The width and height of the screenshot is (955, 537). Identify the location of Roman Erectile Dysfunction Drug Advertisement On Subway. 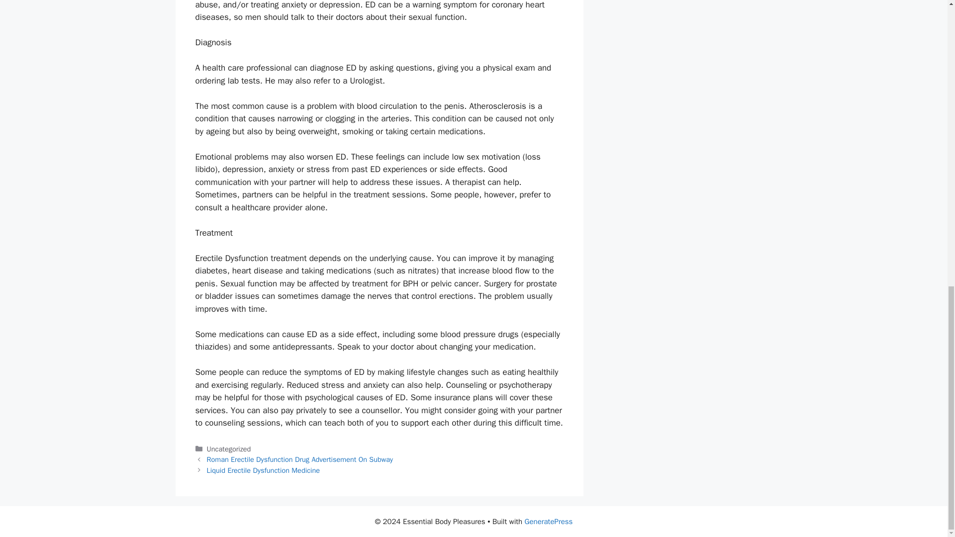
(300, 459).